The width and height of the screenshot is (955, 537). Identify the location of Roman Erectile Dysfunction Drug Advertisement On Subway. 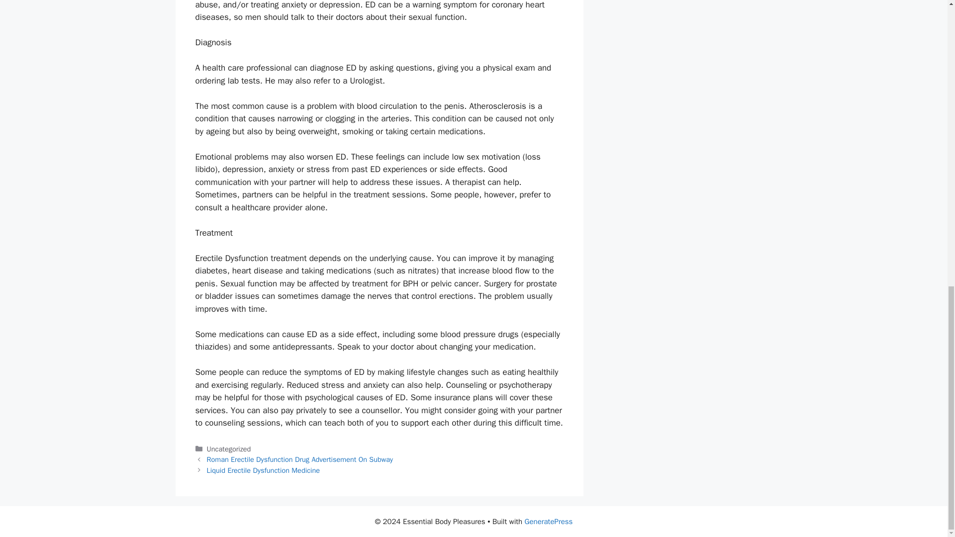
(300, 459).